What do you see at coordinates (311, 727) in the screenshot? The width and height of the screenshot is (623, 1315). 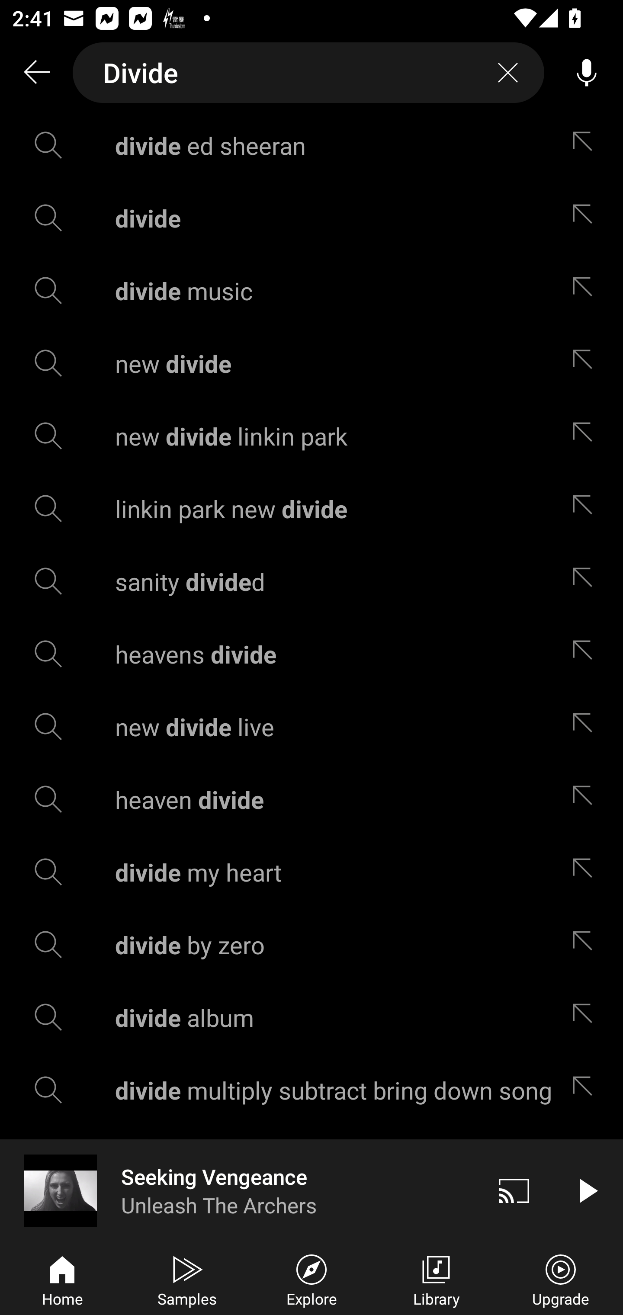 I see `new divide live Edit suggestion new divide live` at bounding box center [311, 727].